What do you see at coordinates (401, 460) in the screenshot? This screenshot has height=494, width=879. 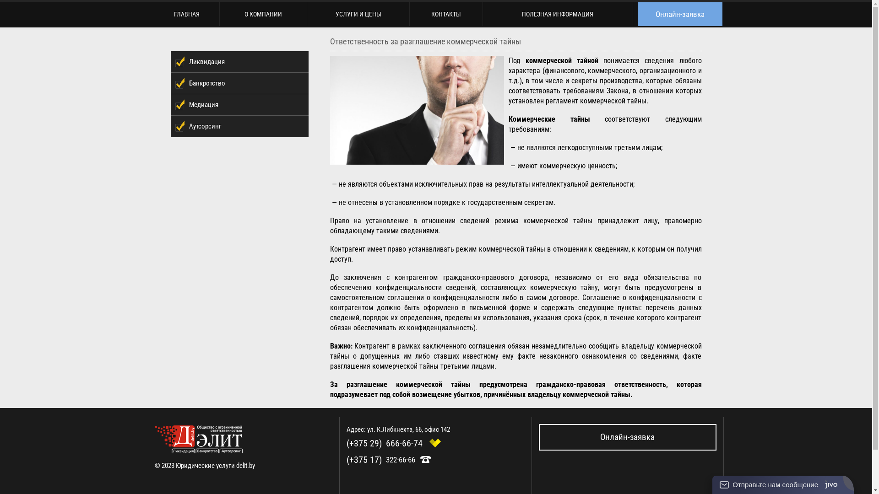 I see `322-66-66` at bounding box center [401, 460].